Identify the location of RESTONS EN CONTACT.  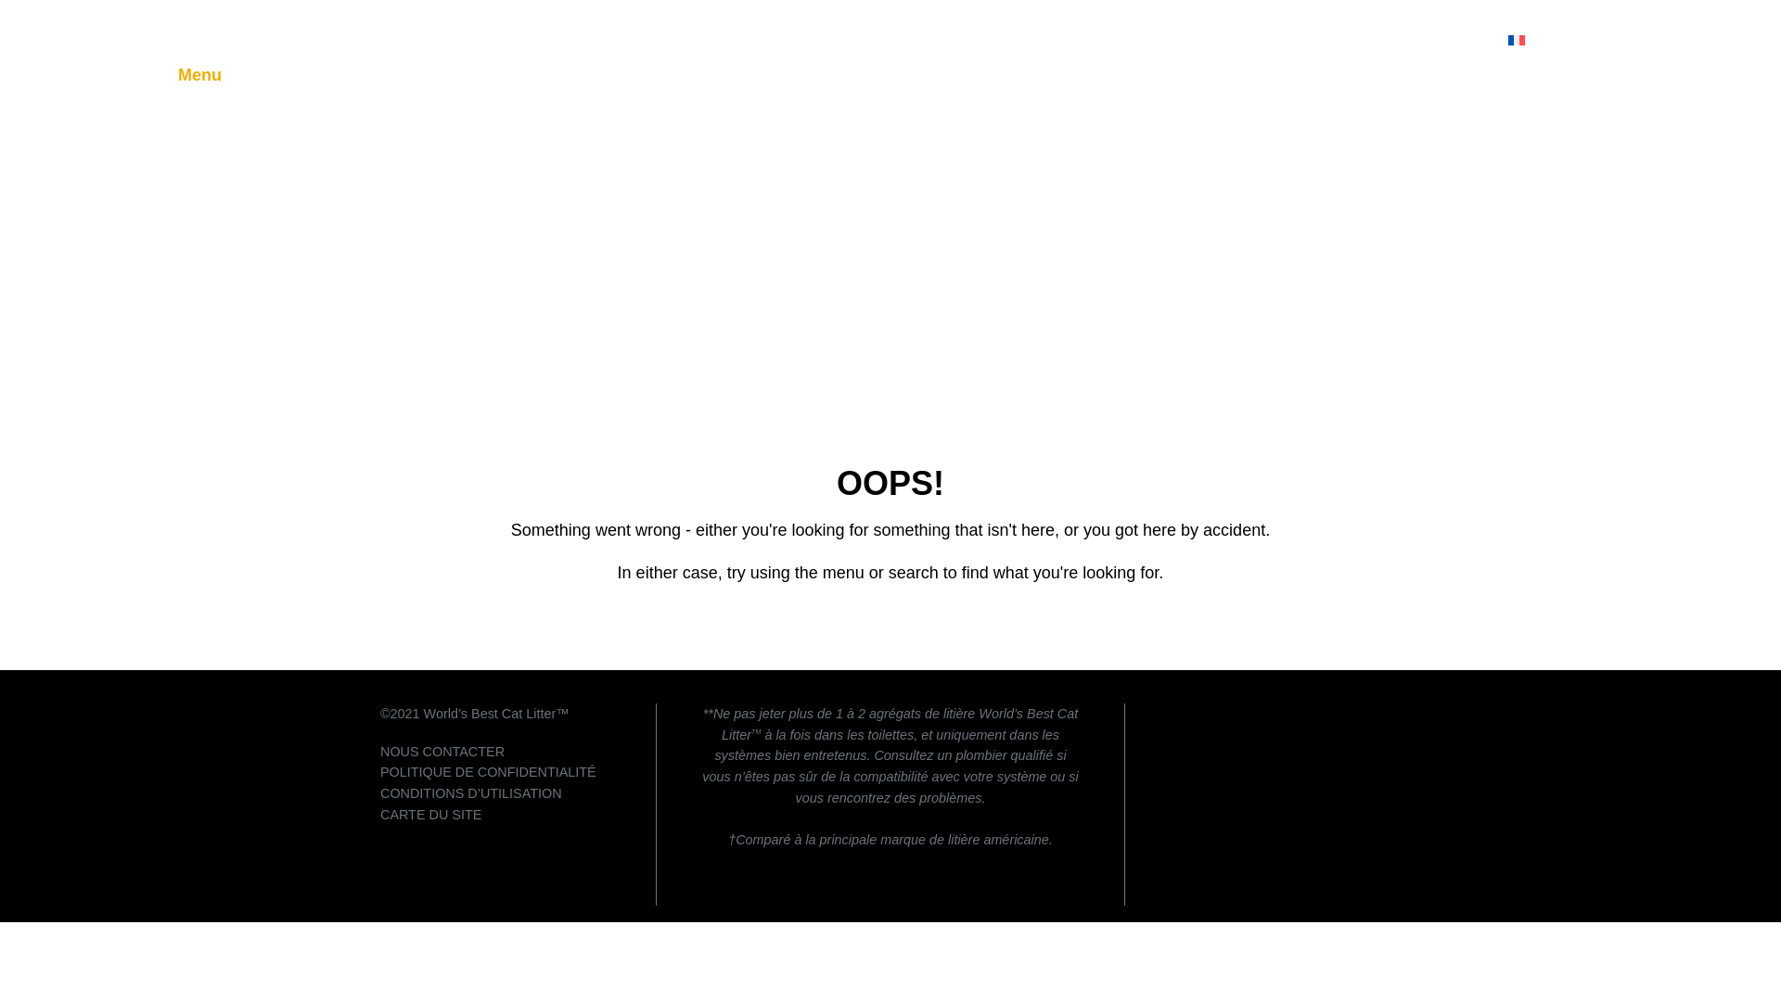
(1258, 41).